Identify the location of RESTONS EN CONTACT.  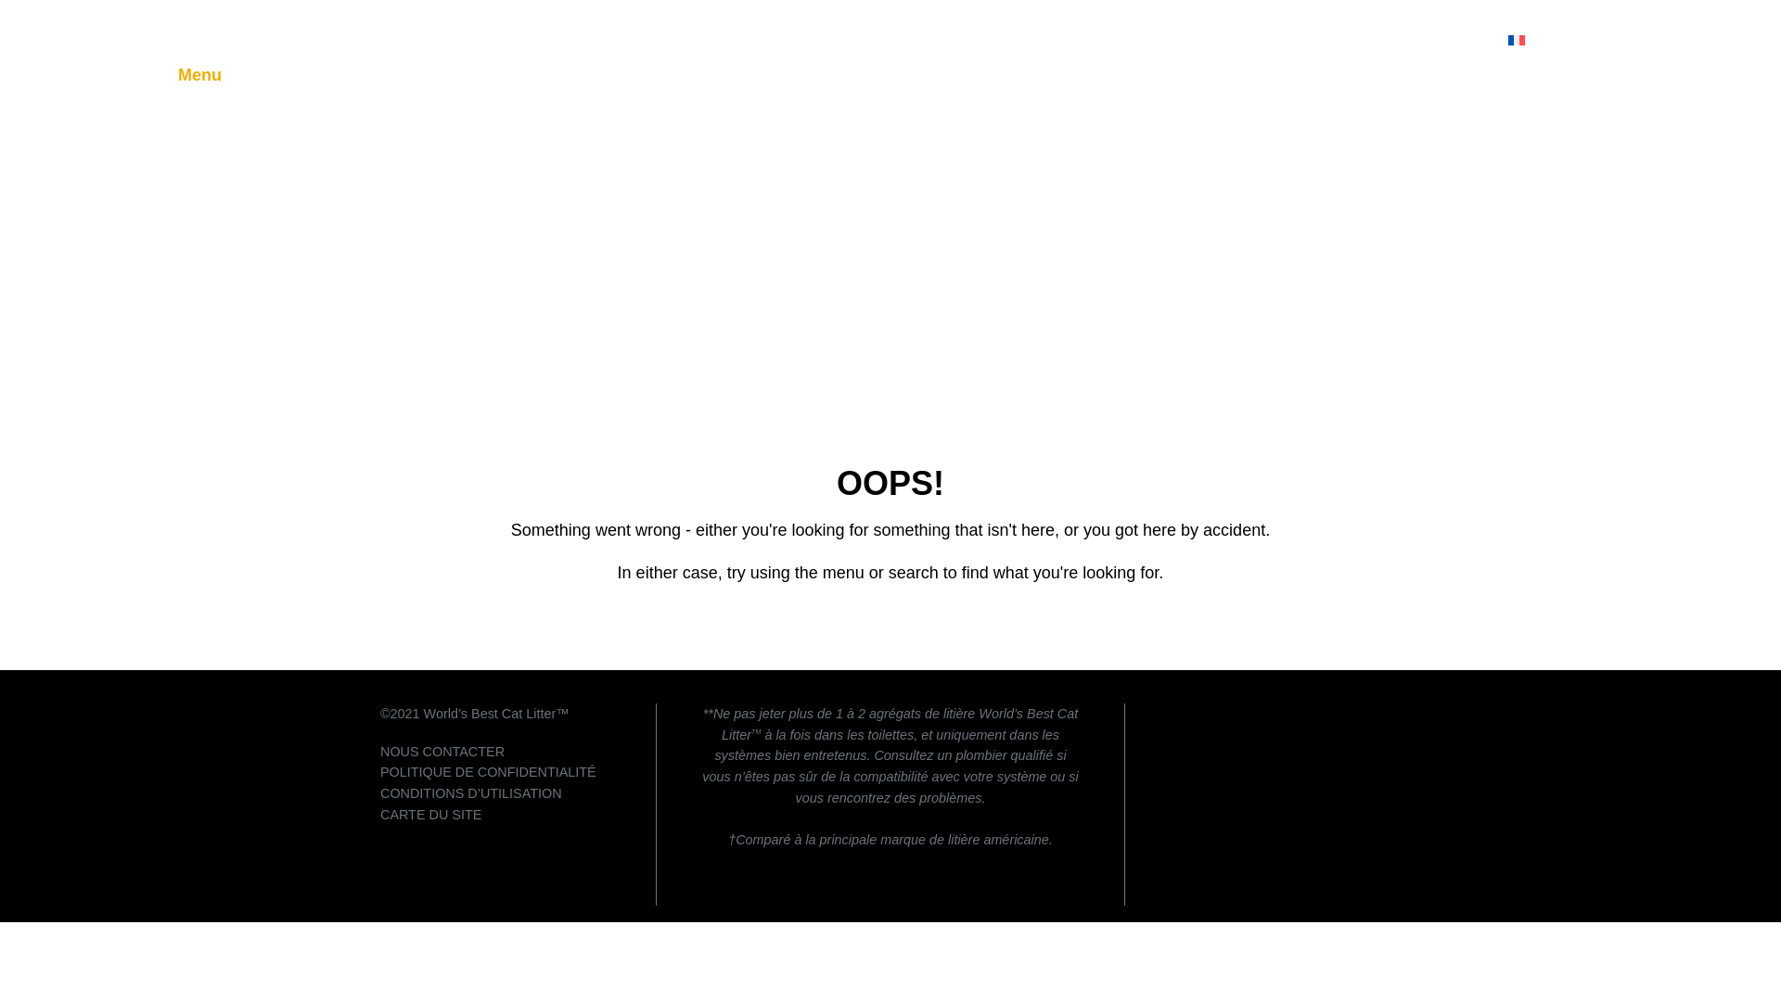
(1258, 41).